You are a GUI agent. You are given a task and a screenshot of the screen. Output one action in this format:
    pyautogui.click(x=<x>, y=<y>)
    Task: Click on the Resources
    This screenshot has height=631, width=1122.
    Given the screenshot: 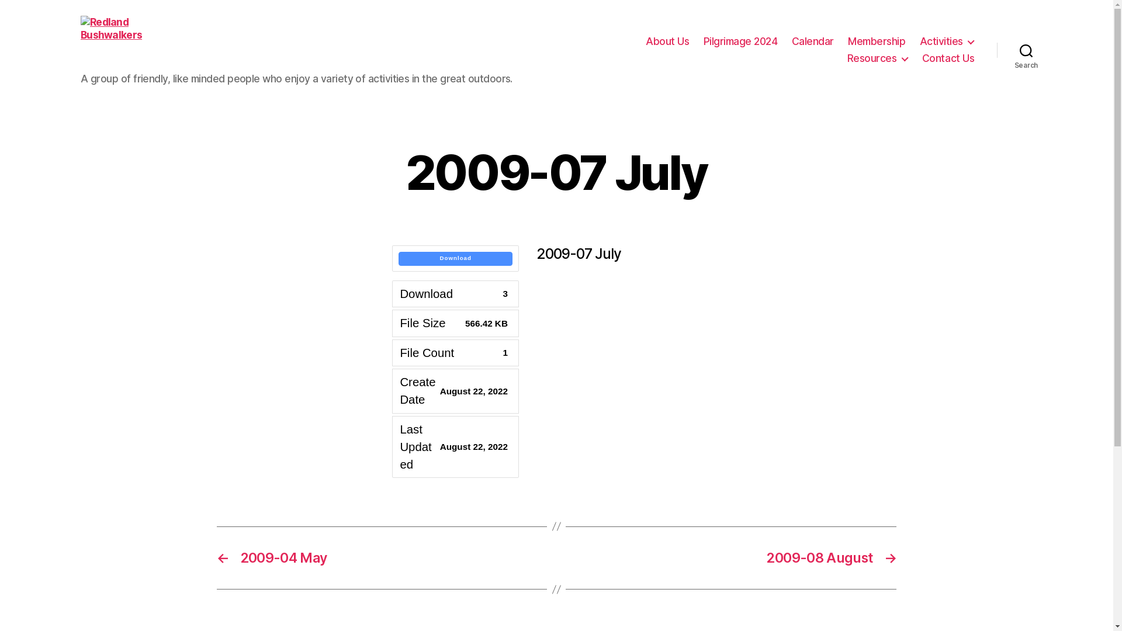 What is the action you would take?
    pyautogui.click(x=878, y=58)
    